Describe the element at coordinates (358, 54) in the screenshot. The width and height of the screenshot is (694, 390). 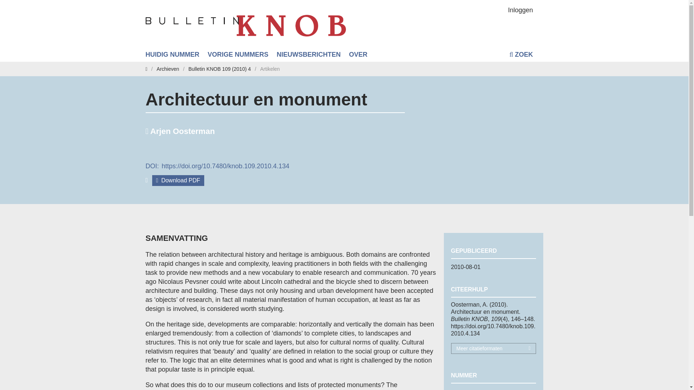
I see `OVER` at that location.